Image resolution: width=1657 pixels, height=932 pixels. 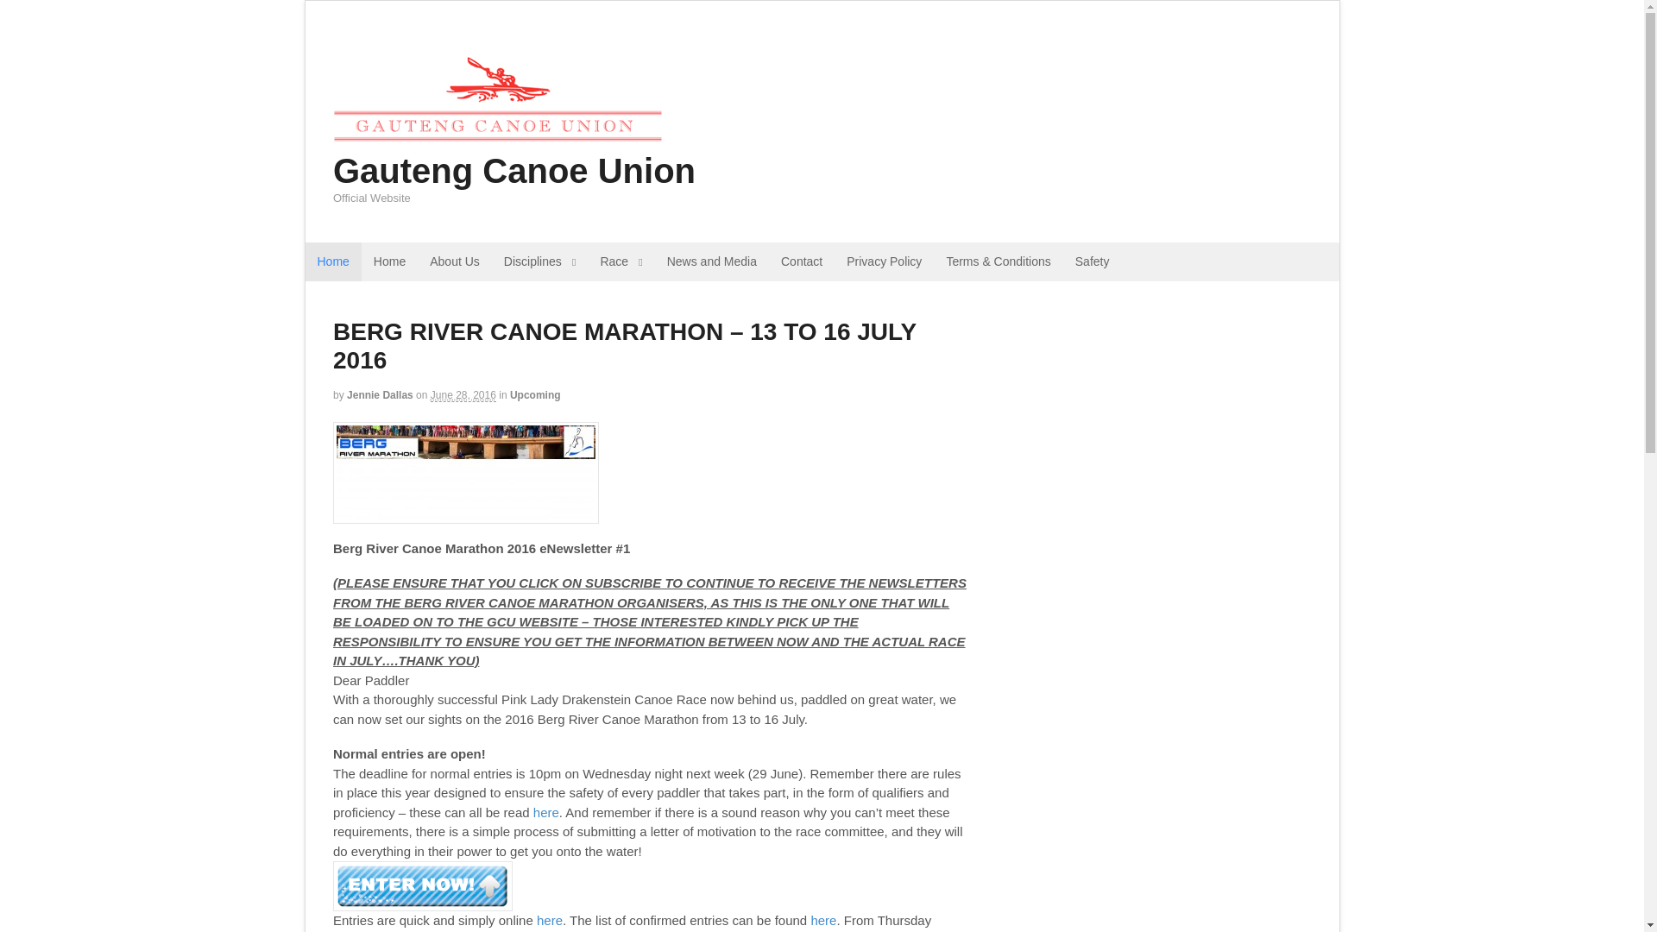 What do you see at coordinates (1093, 261) in the screenshot?
I see `Safety` at bounding box center [1093, 261].